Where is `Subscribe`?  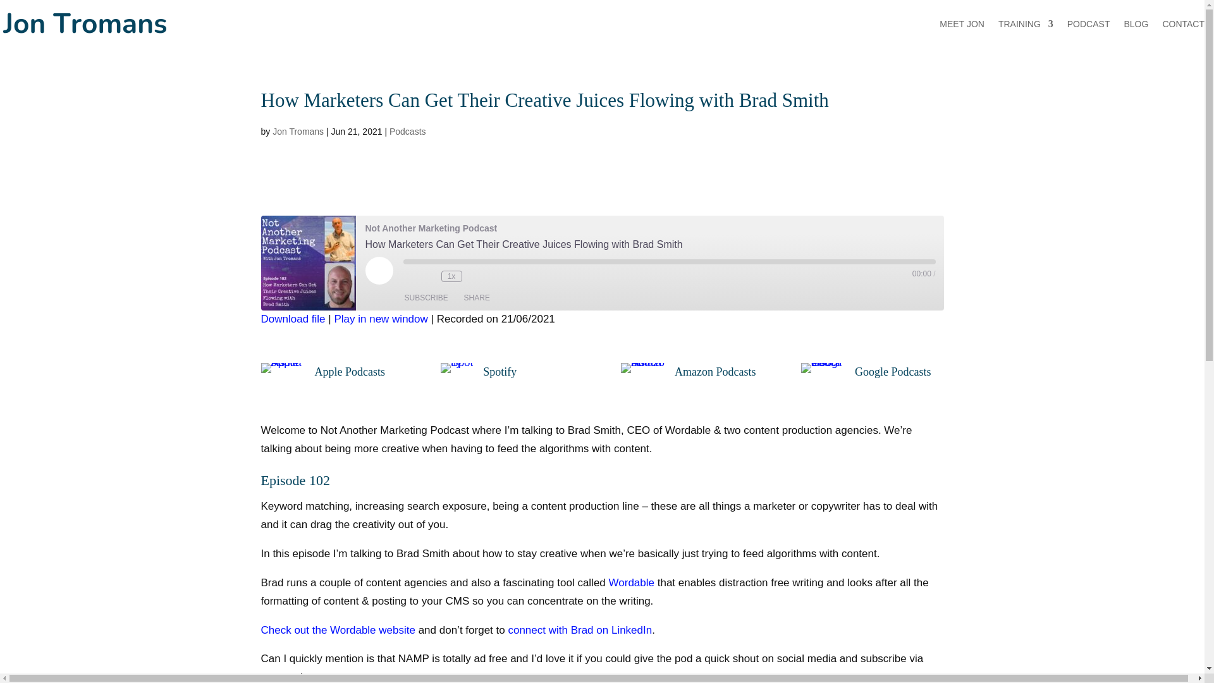
Subscribe is located at coordinates (426, 297).